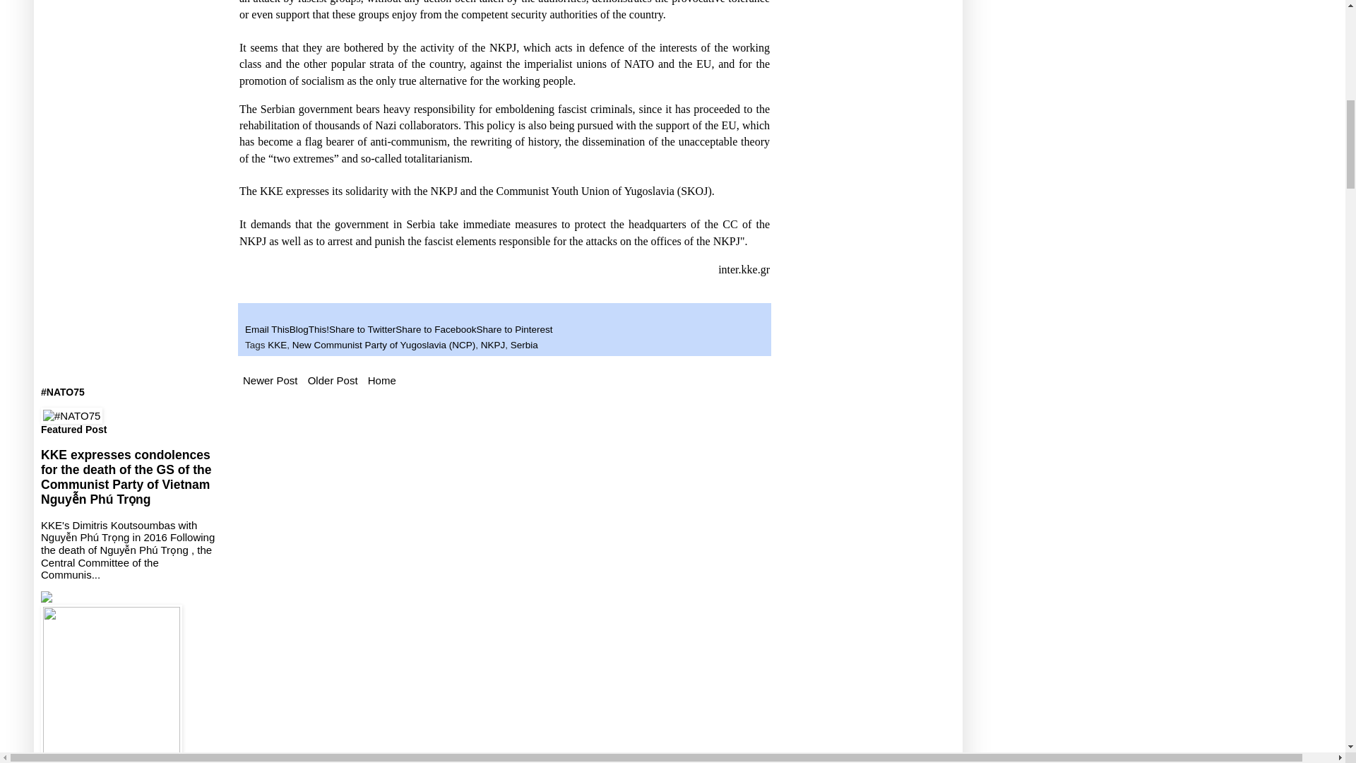 Image resolution: width=1356 pixels, height=763 pixels. What do you see at coordinates (267, 329) in the screenshot?
I see `Email This` at bounding box center [267, 329].